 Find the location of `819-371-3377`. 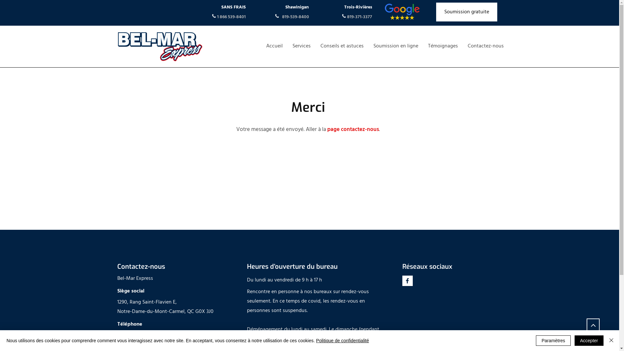

819-371-3377 is located at coordinates (359, 17).